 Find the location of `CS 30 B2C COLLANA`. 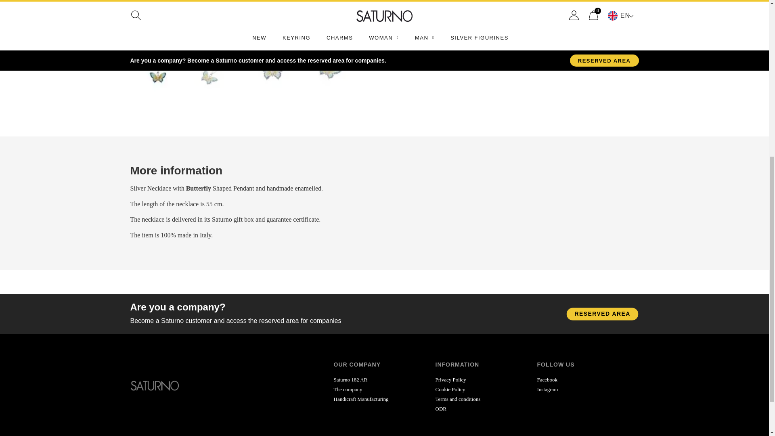

CS 30 B2C COLLANA is located at coordinates (244, 21).